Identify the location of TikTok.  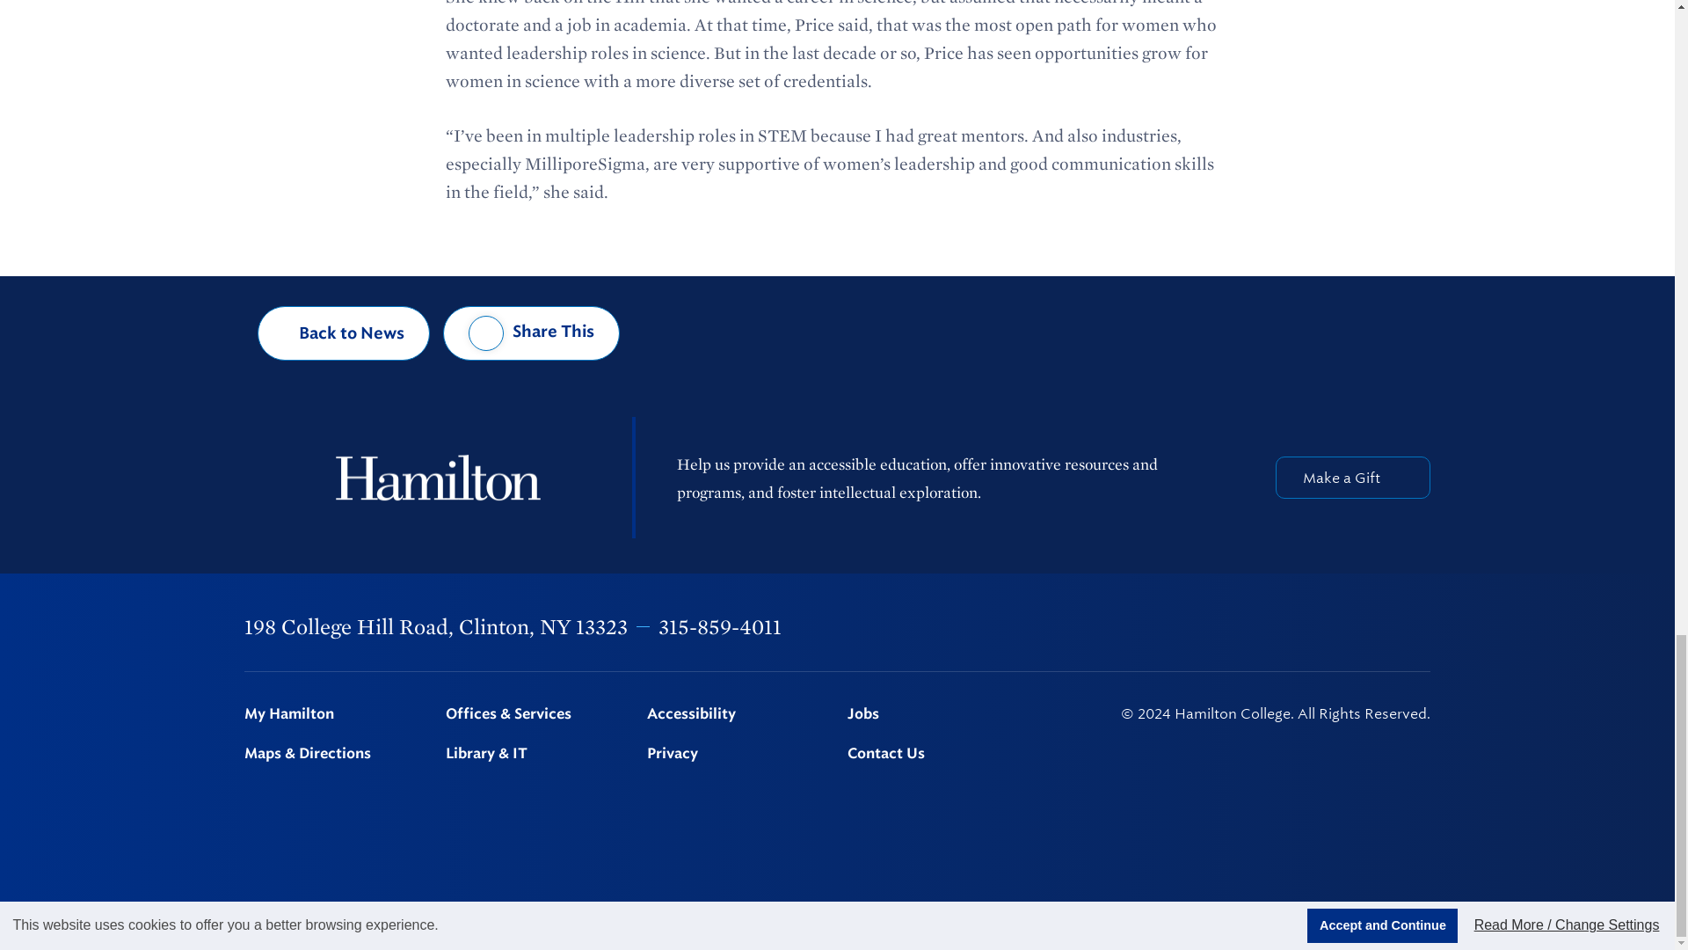
(1422, 627).